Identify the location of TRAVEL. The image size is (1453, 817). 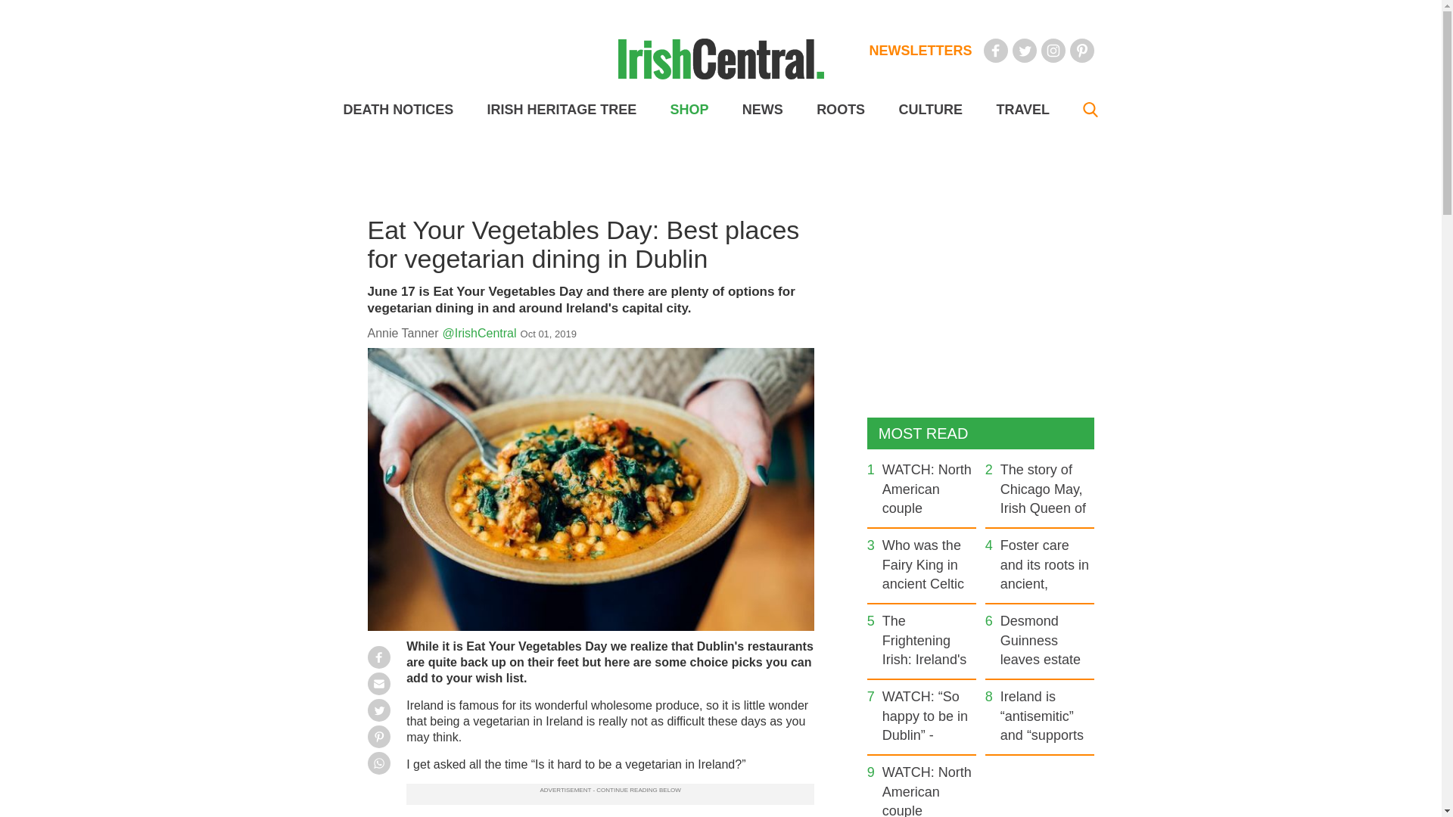
(1022, 110).